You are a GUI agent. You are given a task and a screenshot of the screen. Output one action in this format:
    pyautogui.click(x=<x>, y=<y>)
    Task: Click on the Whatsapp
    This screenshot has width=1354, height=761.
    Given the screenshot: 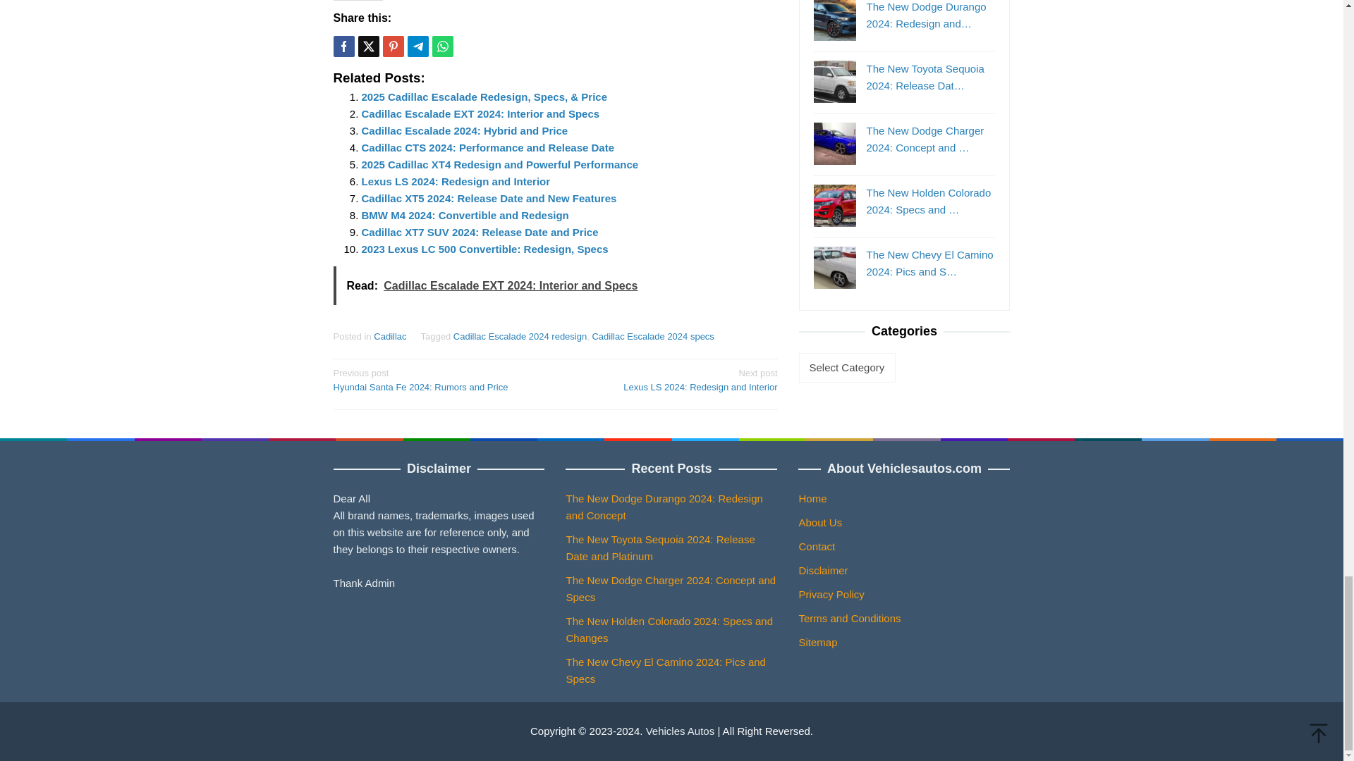 What is the action you would take?
    pyautogui.click(x=441, y=47)
    